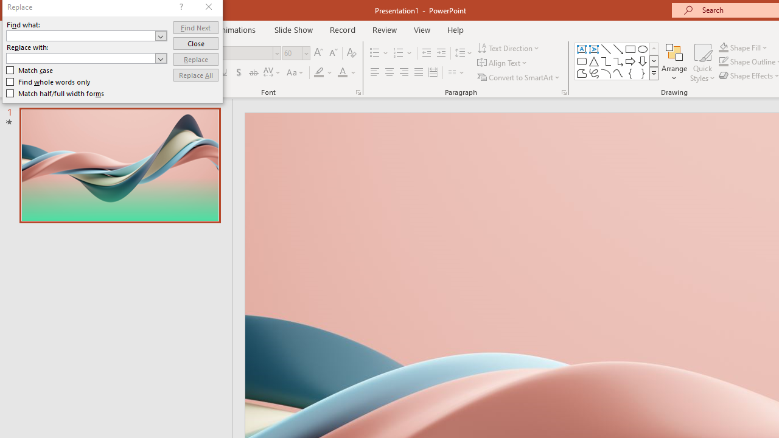  Describe the element at coordinates (80, 58) in the screenshot. I see `Replace with` at that location.